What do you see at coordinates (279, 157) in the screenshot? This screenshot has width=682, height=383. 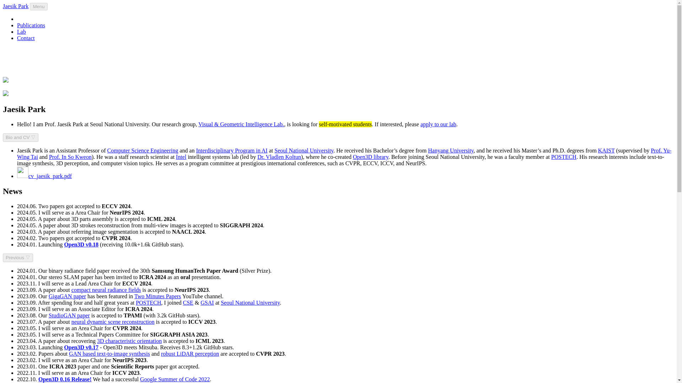 I see `Dr. Vladlen Koltun` at bounding box center [279, 157].